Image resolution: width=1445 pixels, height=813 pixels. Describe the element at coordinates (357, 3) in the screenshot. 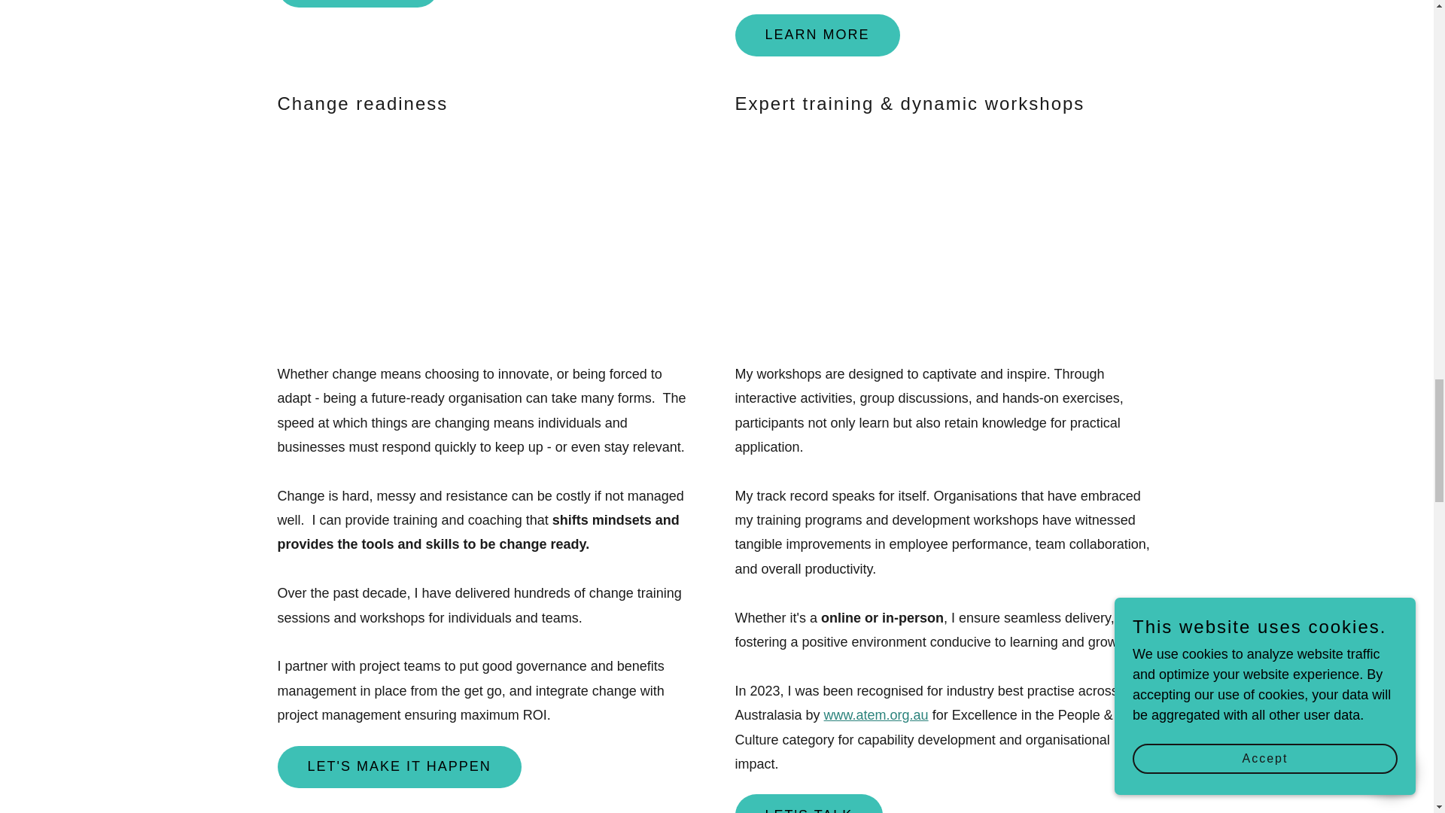

I see `BOOK ME IN!` at that location.